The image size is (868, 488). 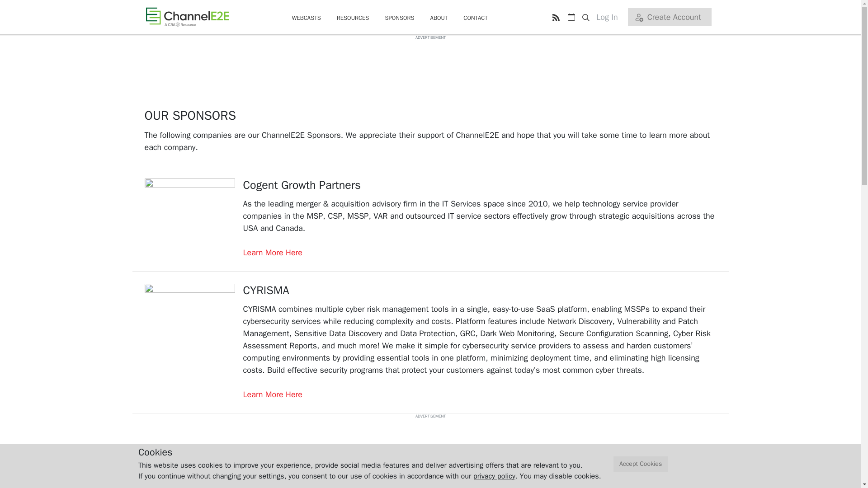 I want to click on 3rd party ad content, so click(x=430, y=61).